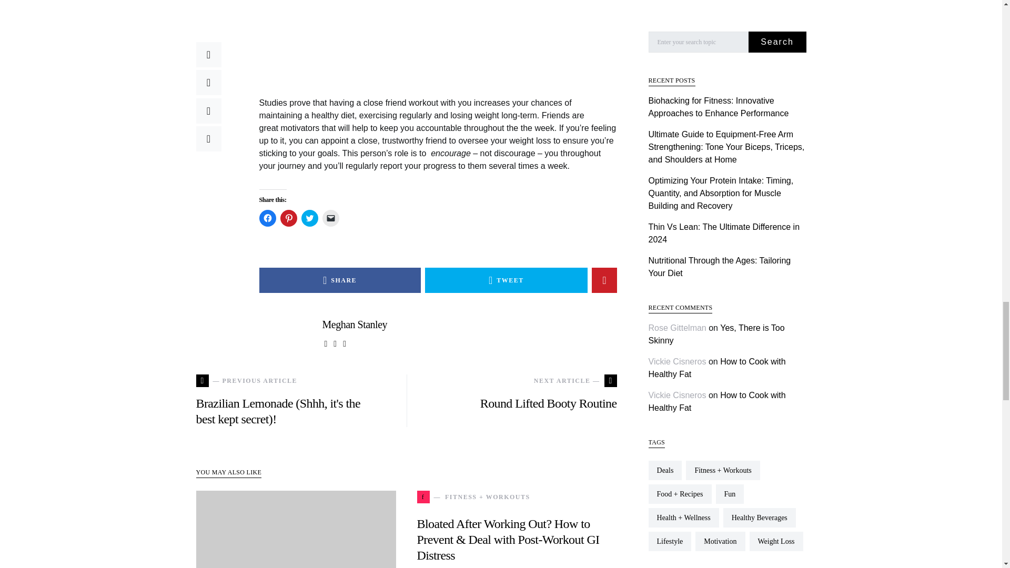 This screenshot has height=568, width=1010. What do you see at coordinates (288, 218) in the screenshot?
I see `Click to share on Pinterest` at bounding box center [288, 218].